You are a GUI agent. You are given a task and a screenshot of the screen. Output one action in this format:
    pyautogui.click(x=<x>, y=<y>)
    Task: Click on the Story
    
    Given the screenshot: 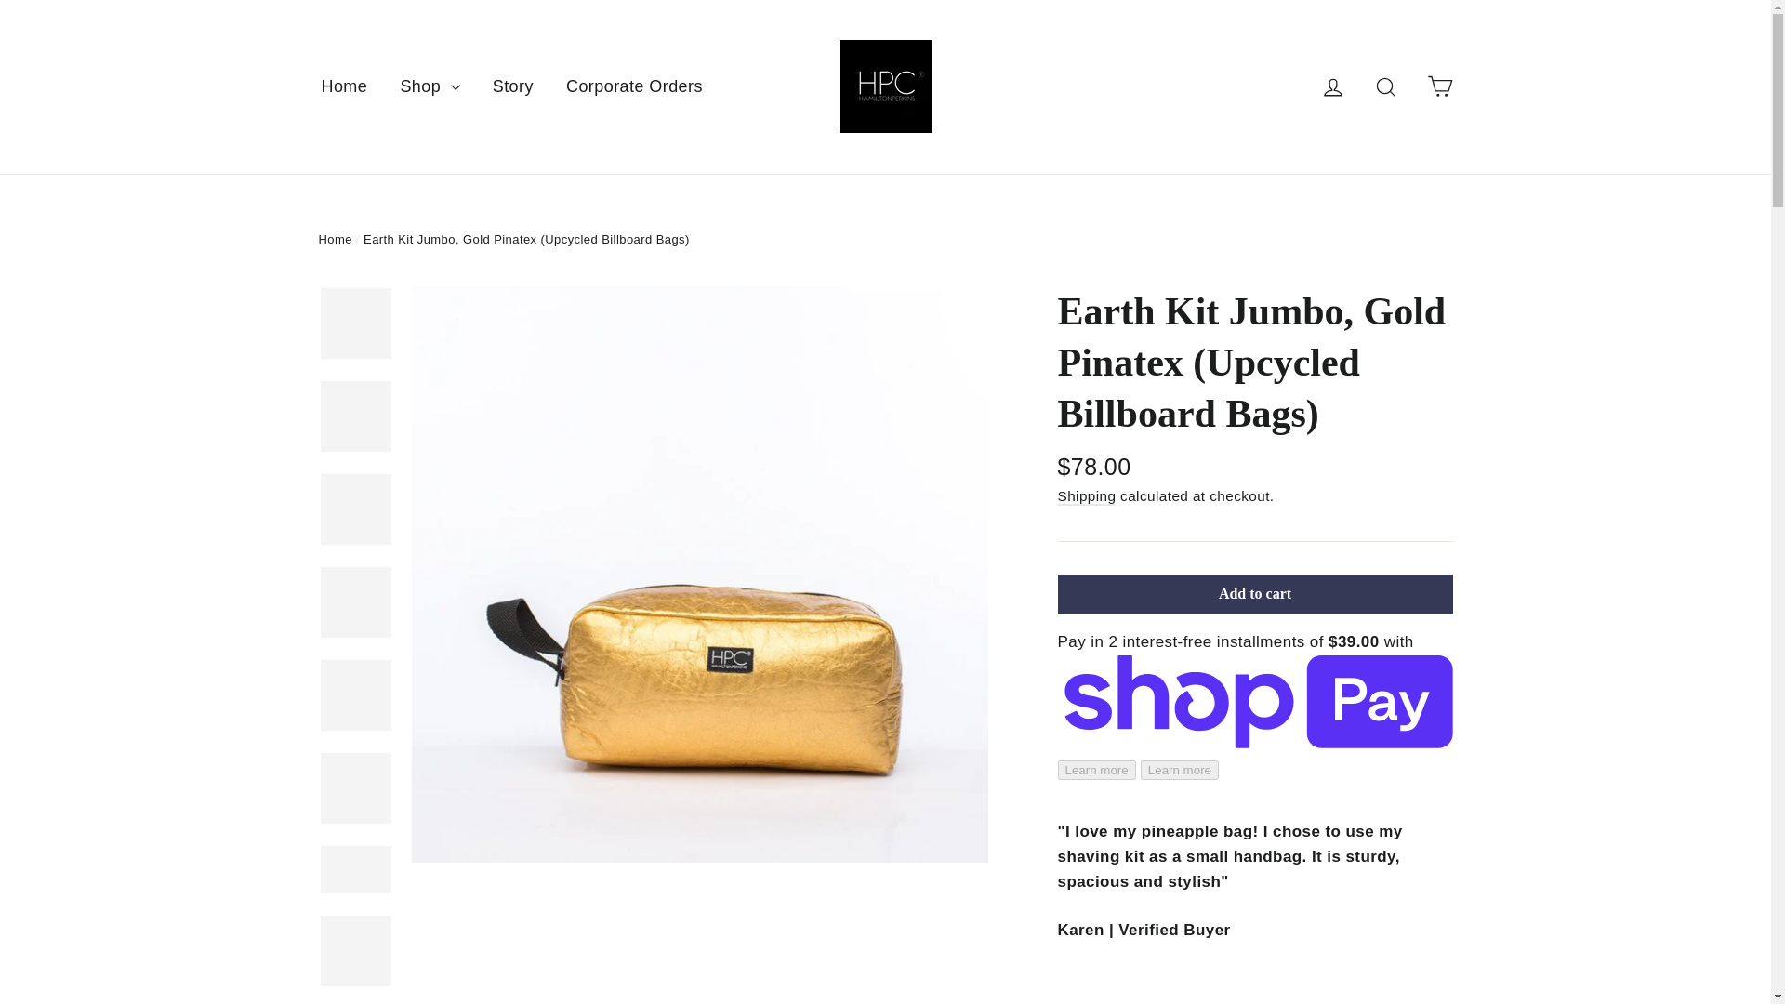 What is the action you would take?
    pyautogui.click(x=513, y=86)
    